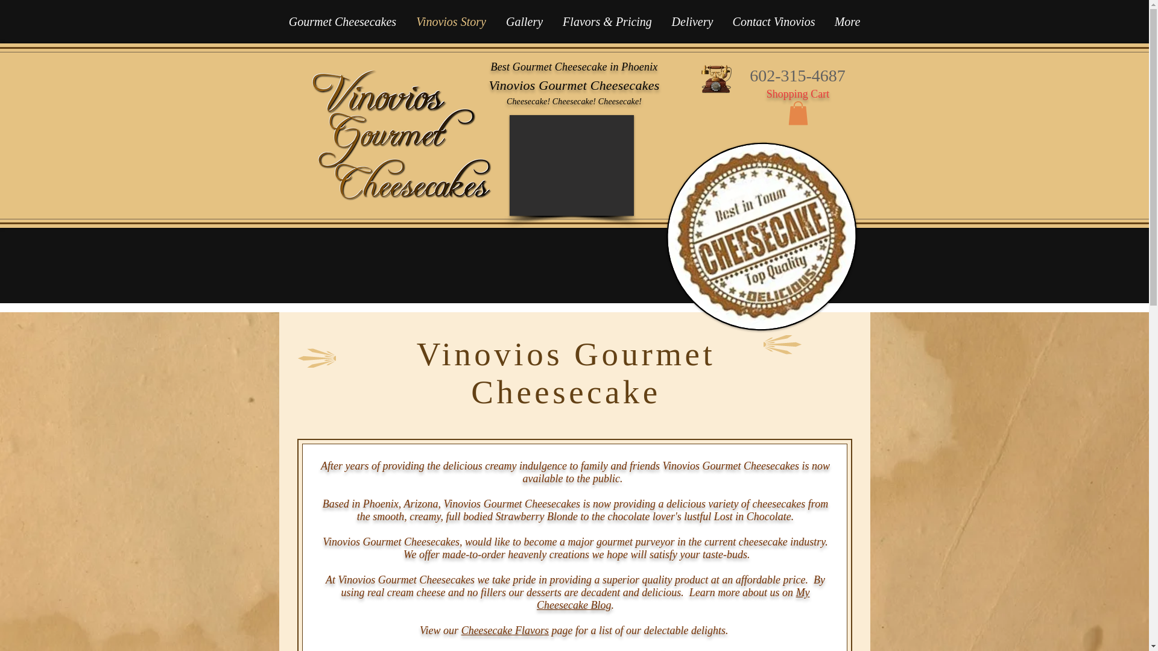  What do you see at coordinates (343, 22) in the screenshot?
I see `Gourmet Cheesecakes` at bounding box center [343, 22].